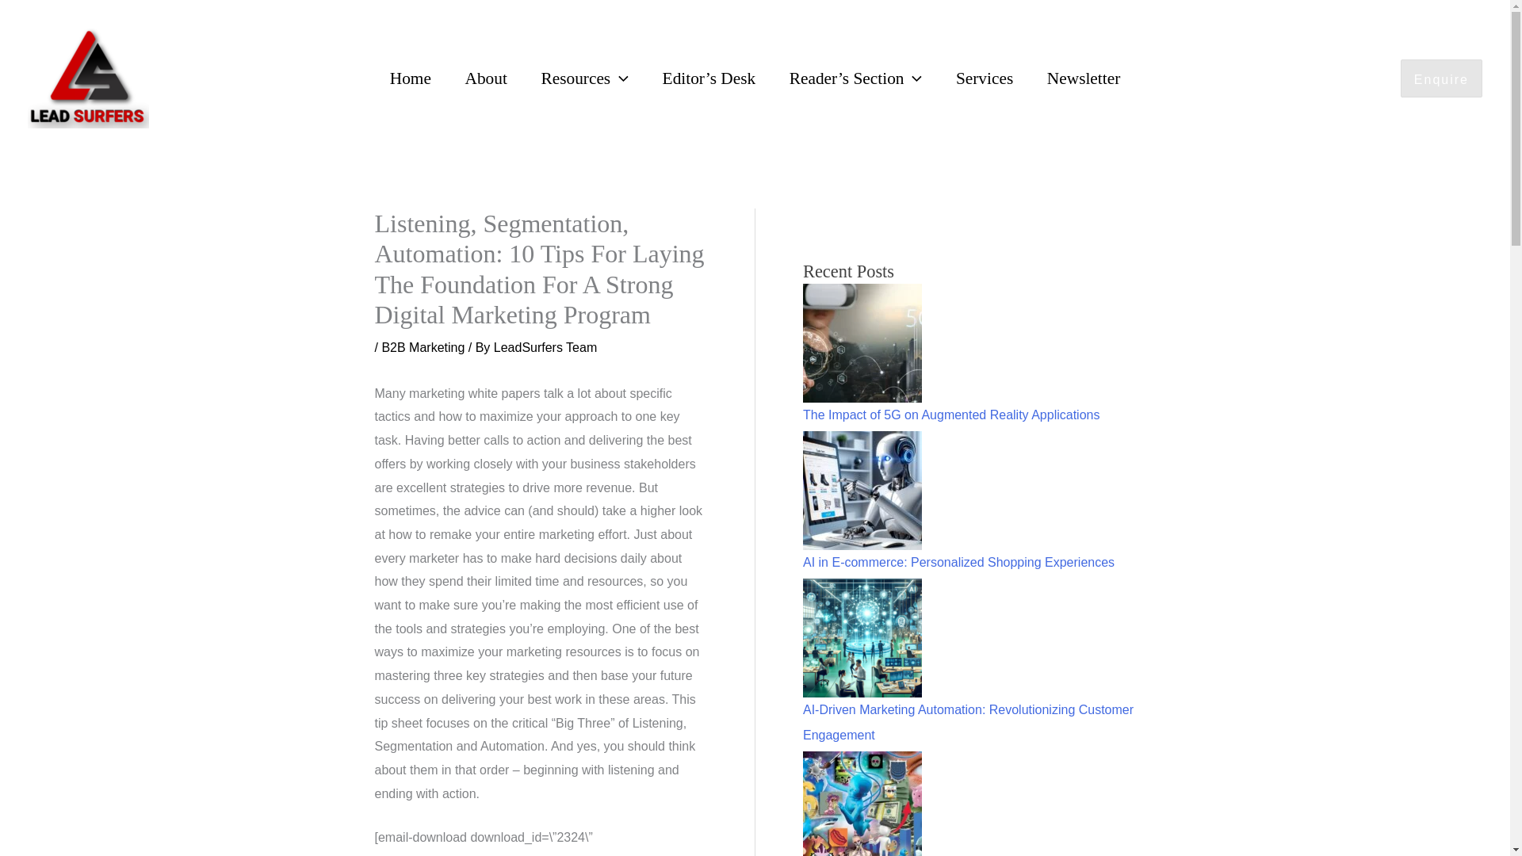 This screenshot has width=1522, height=856. Describe the element at coordinates (584, 78) in the screenshot. I see `Resources` at that location.